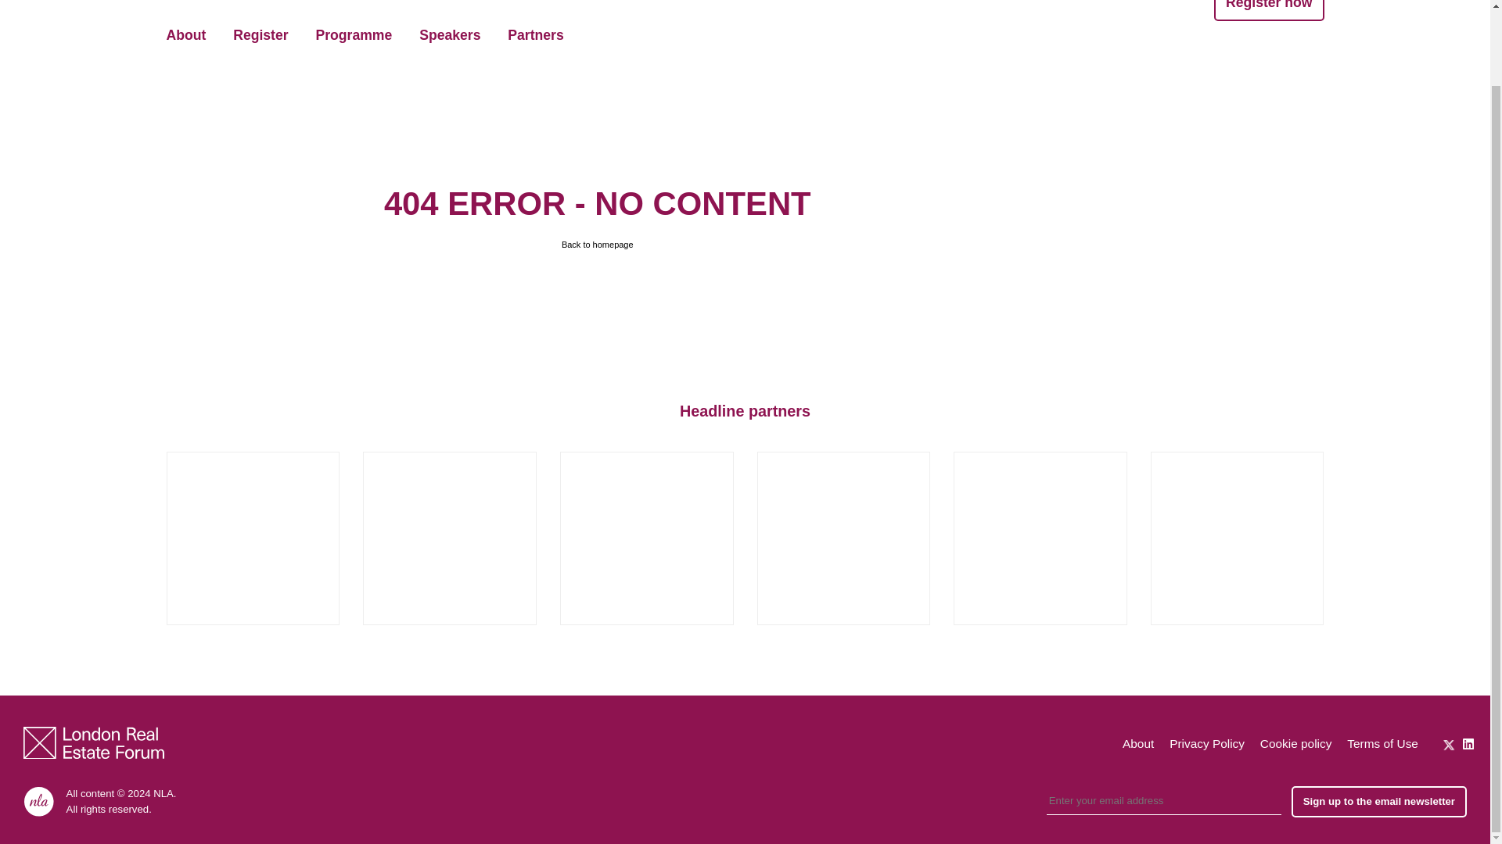 This screenshot has width=1502, height=844. What do you see at coordinates (1207, 743) in the screenshot?
I see `Privacy Policy` at bounding box center [1207, 743].